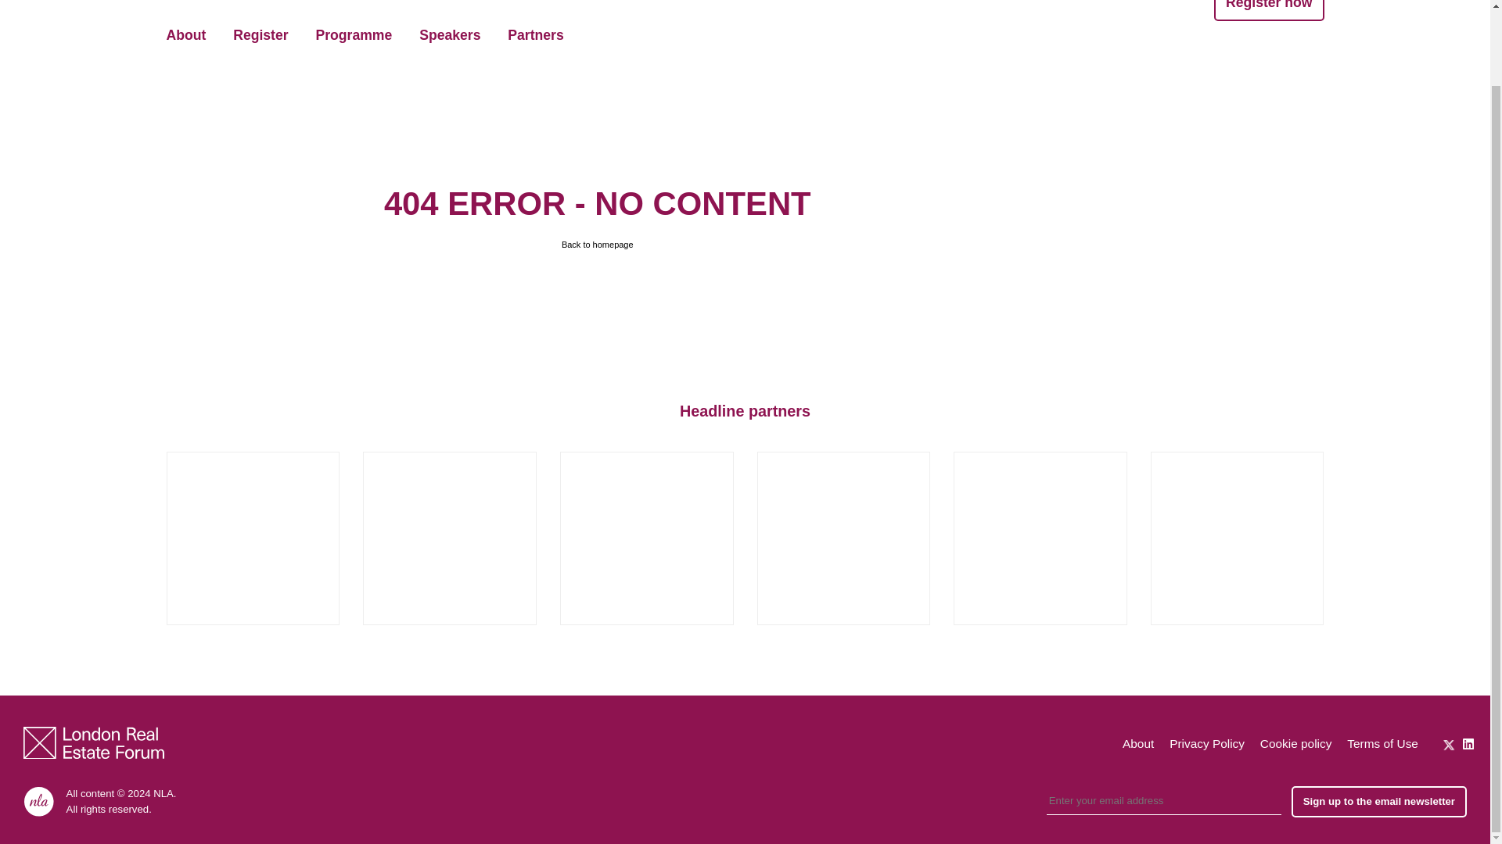 This screenshot has width=1502, height=844. What do you see at coordinates (1207, 743) in the screenshot?
I see `Privacy Policy` at bounding box center [1207, 743].